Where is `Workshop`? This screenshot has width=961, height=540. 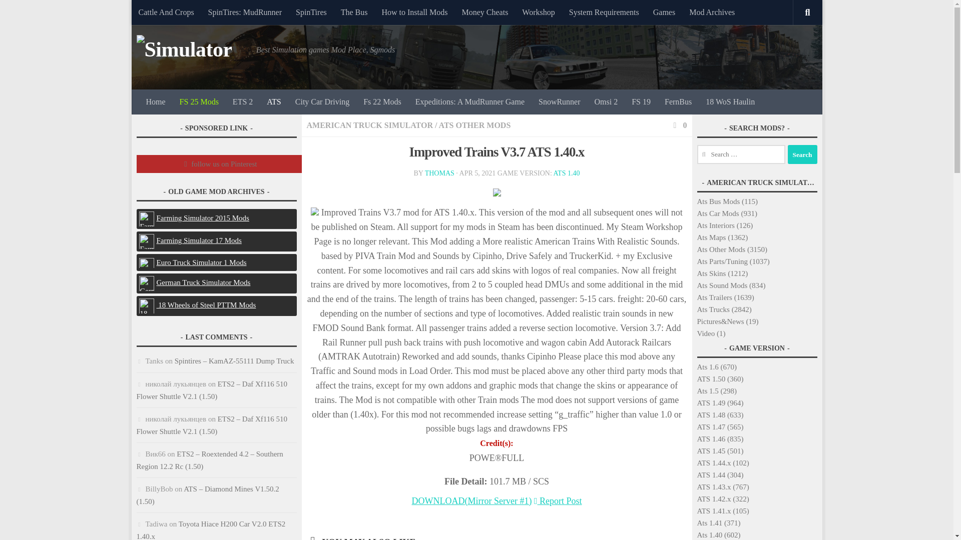
Workshop is located at coordinates (538, 12).